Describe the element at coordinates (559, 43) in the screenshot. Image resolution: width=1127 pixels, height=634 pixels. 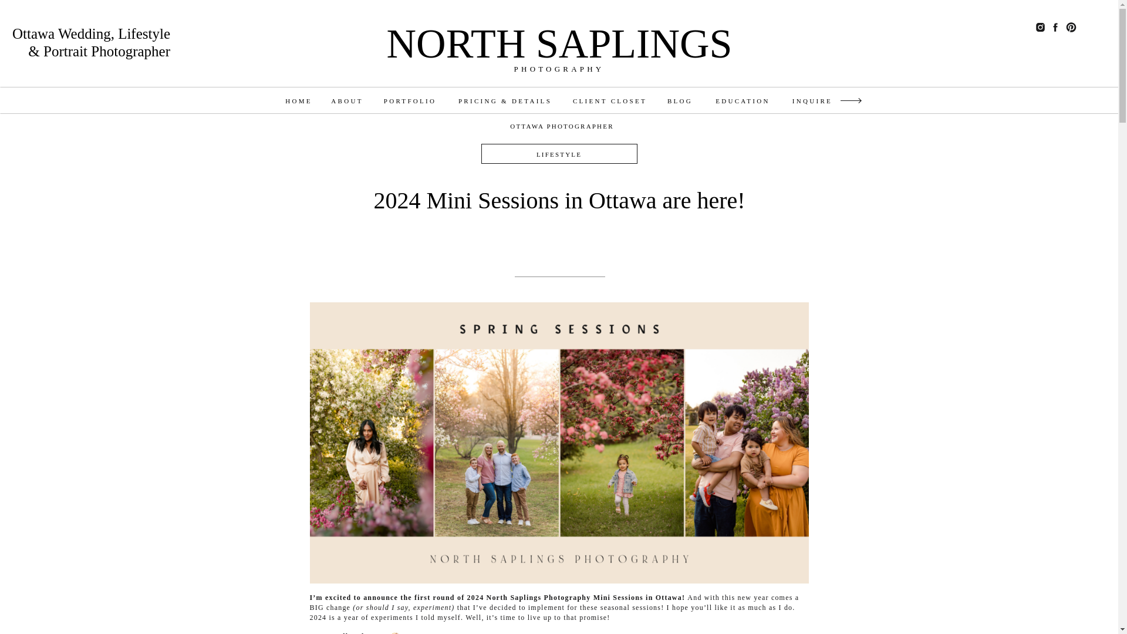
I see `NORTH SAPLINGS` at that location.